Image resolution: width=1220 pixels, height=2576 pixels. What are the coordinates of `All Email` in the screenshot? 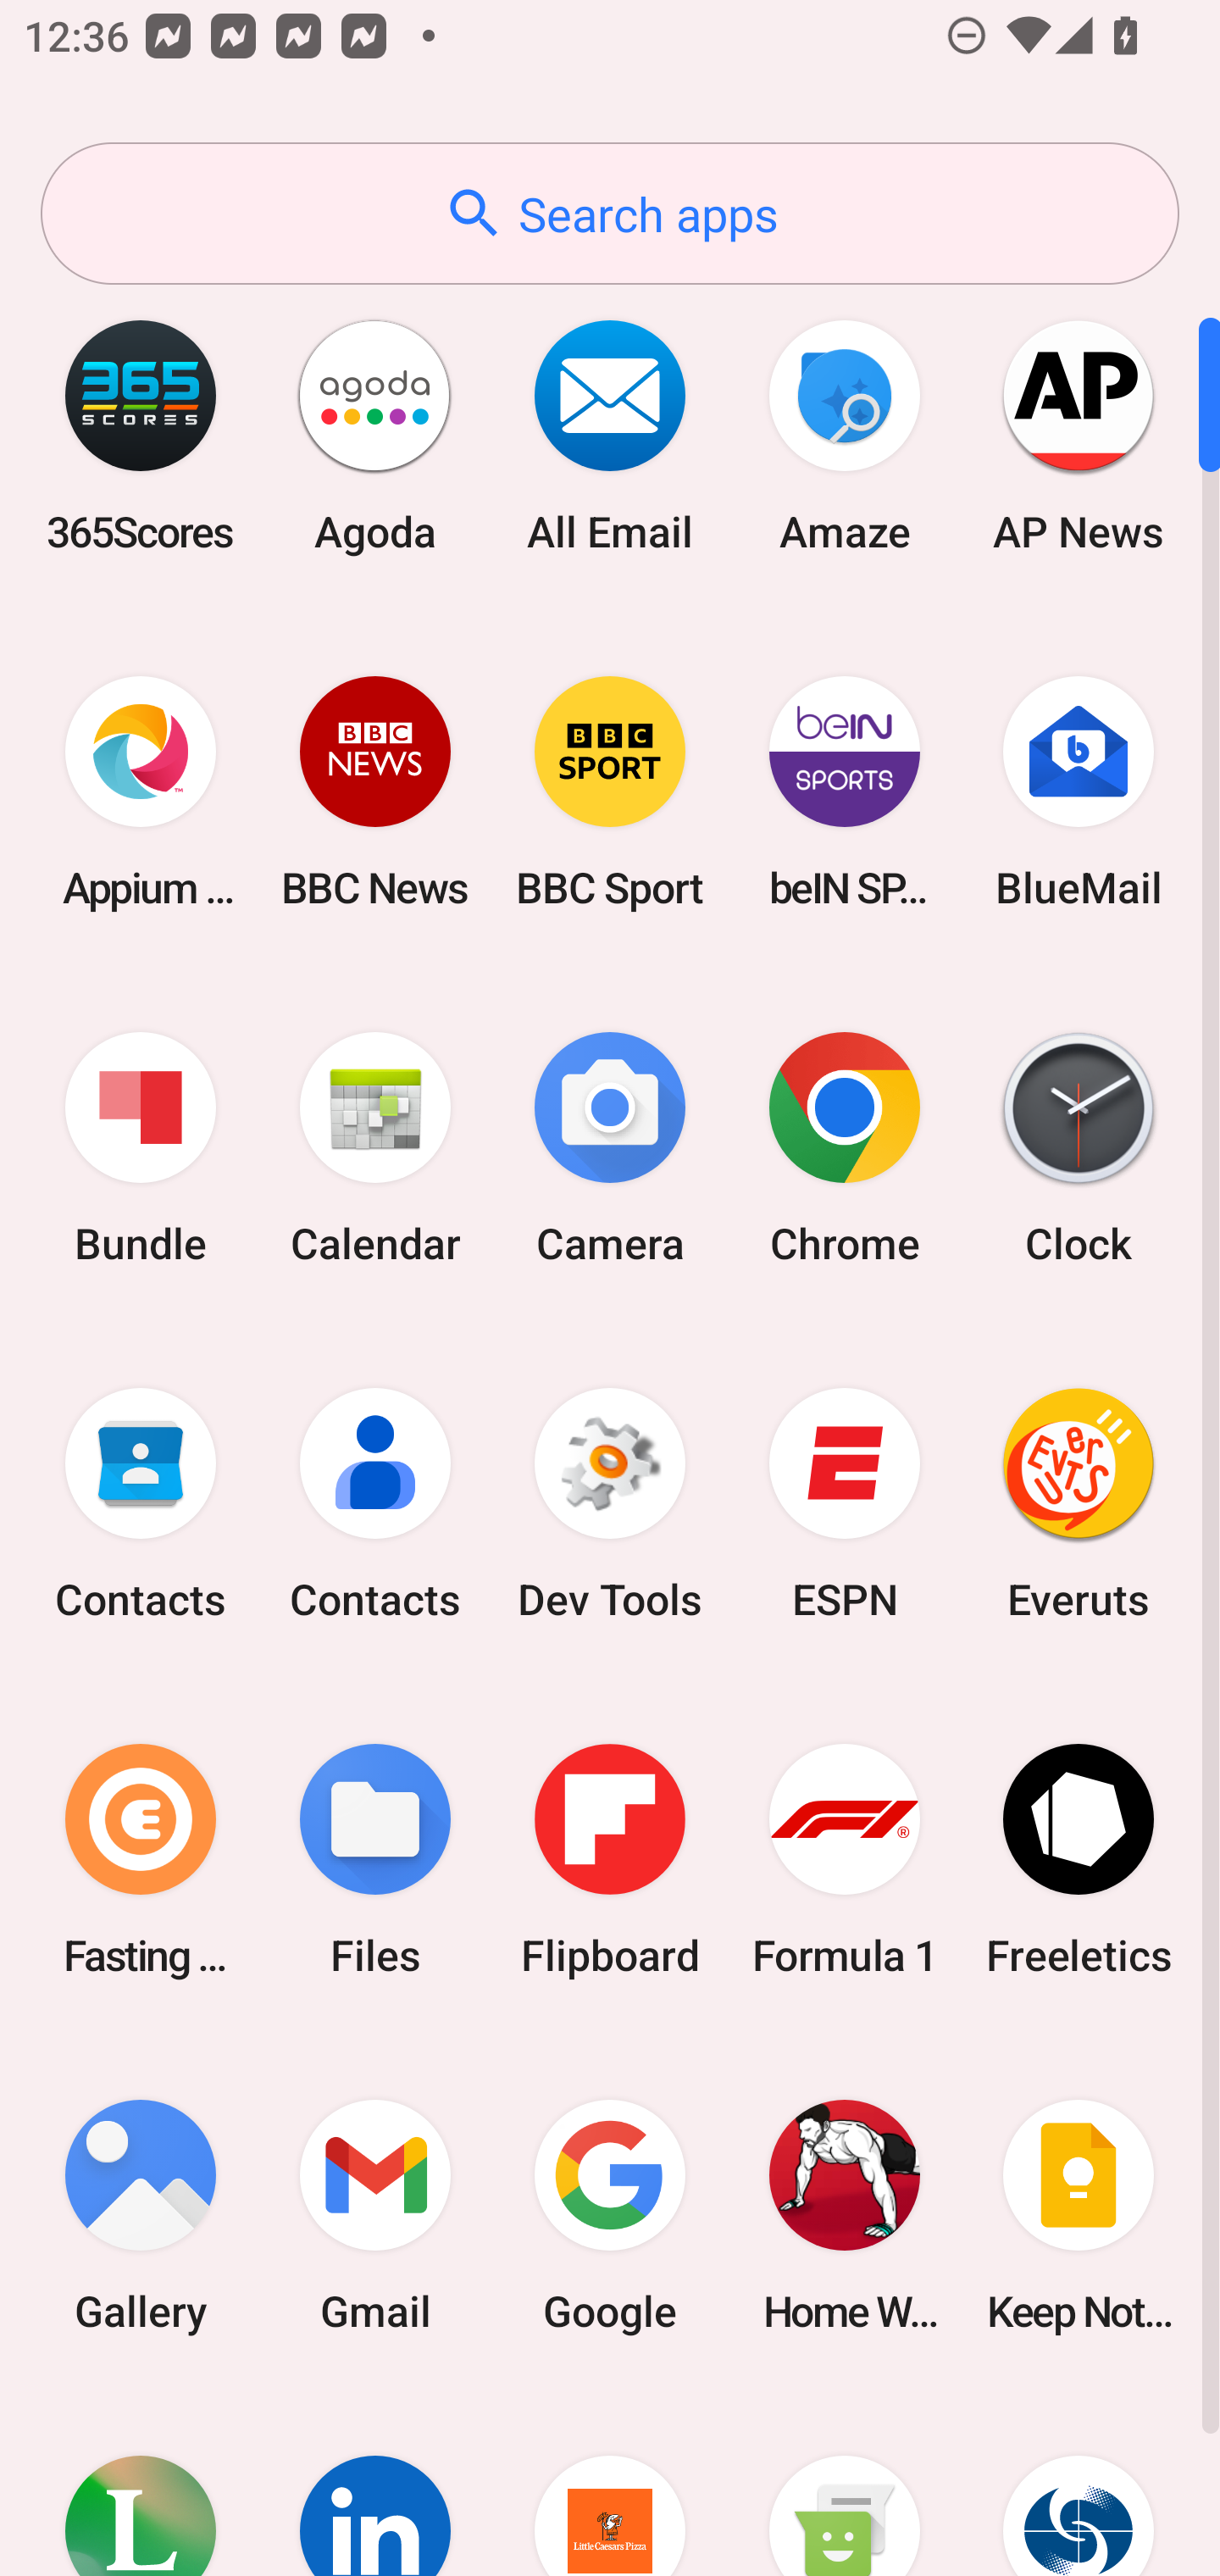 It's located at (610, 436).